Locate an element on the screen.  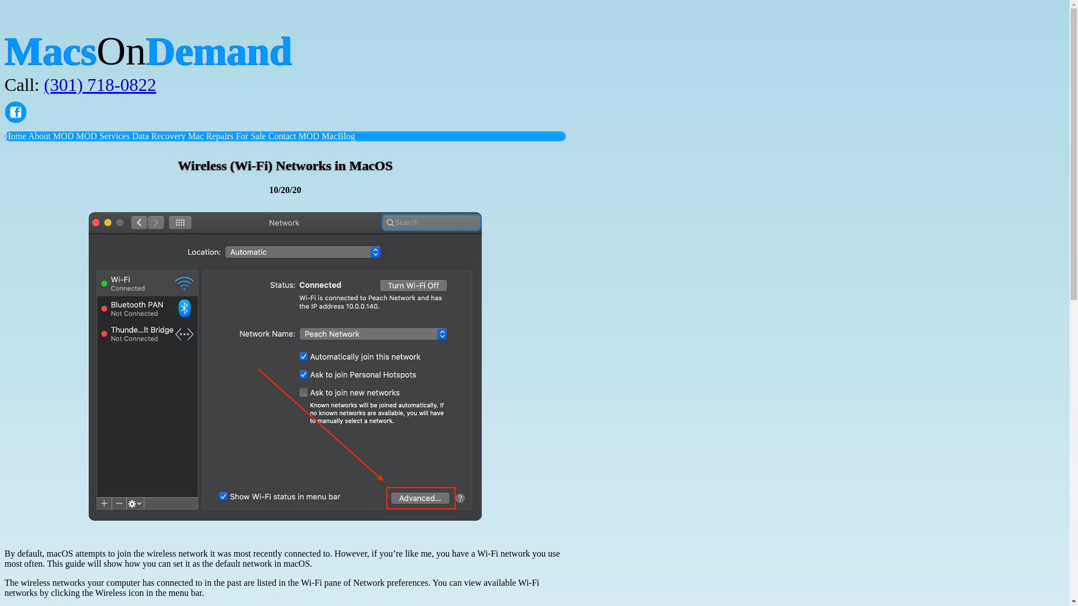
Data Recovery is located at coordinates (158, 136).